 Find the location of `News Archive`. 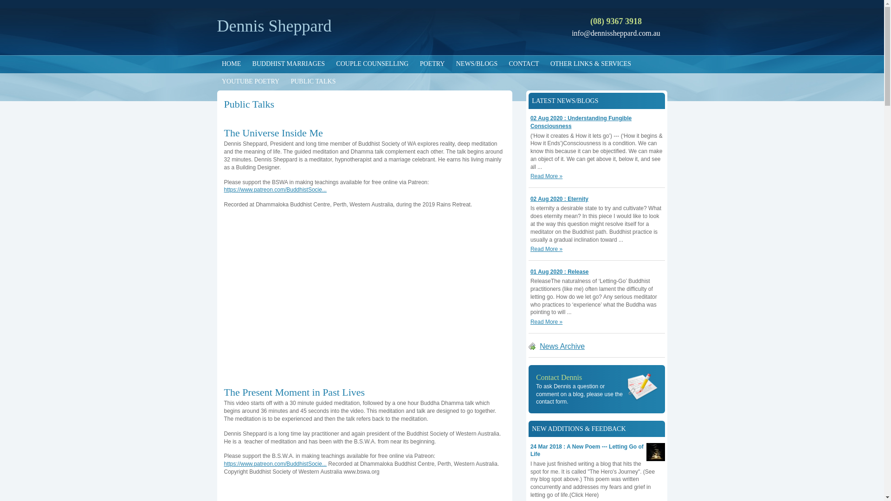

News Archive is located at coordinates (557, 346).